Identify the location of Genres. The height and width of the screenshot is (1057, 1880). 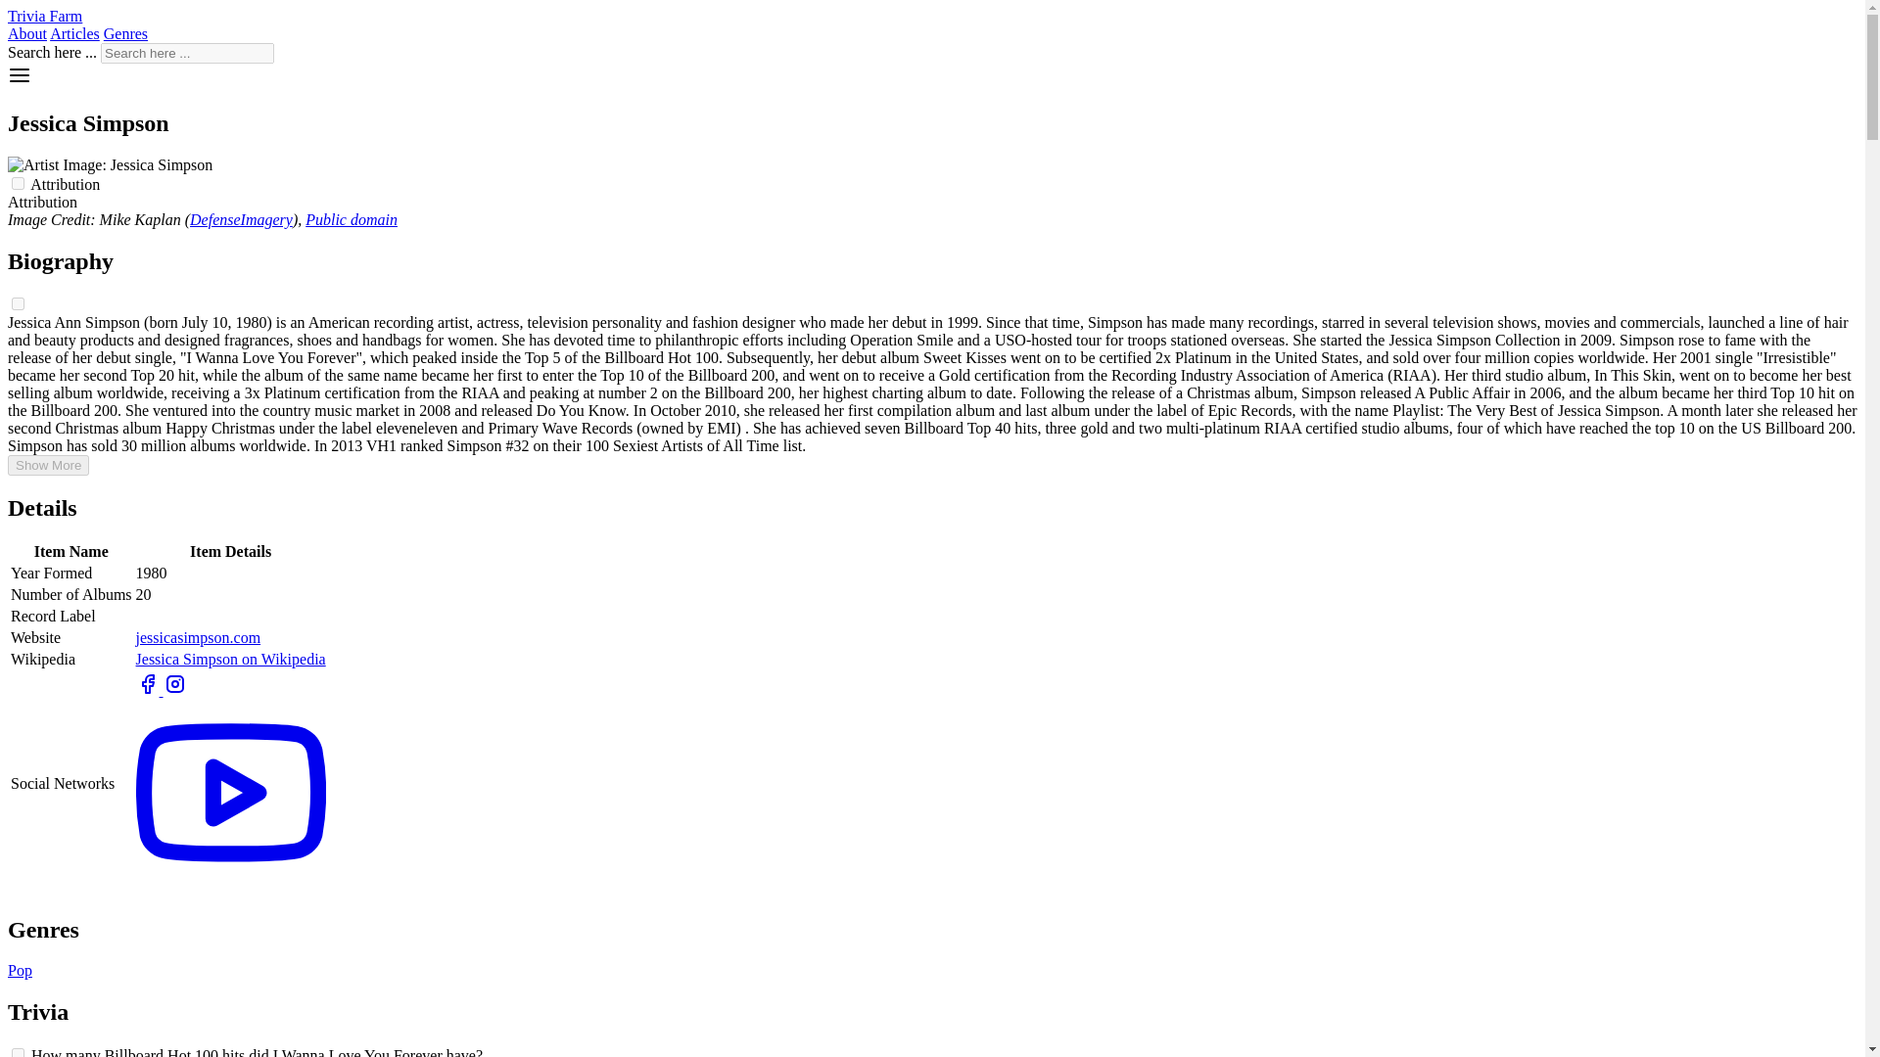
(125, 33).